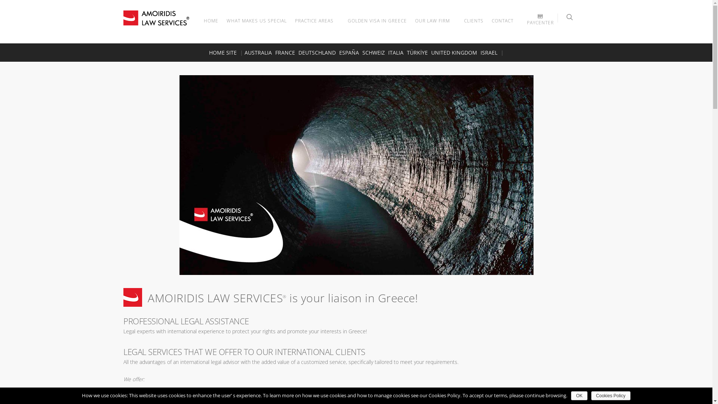  I want to click on OK, so click(579, 396).